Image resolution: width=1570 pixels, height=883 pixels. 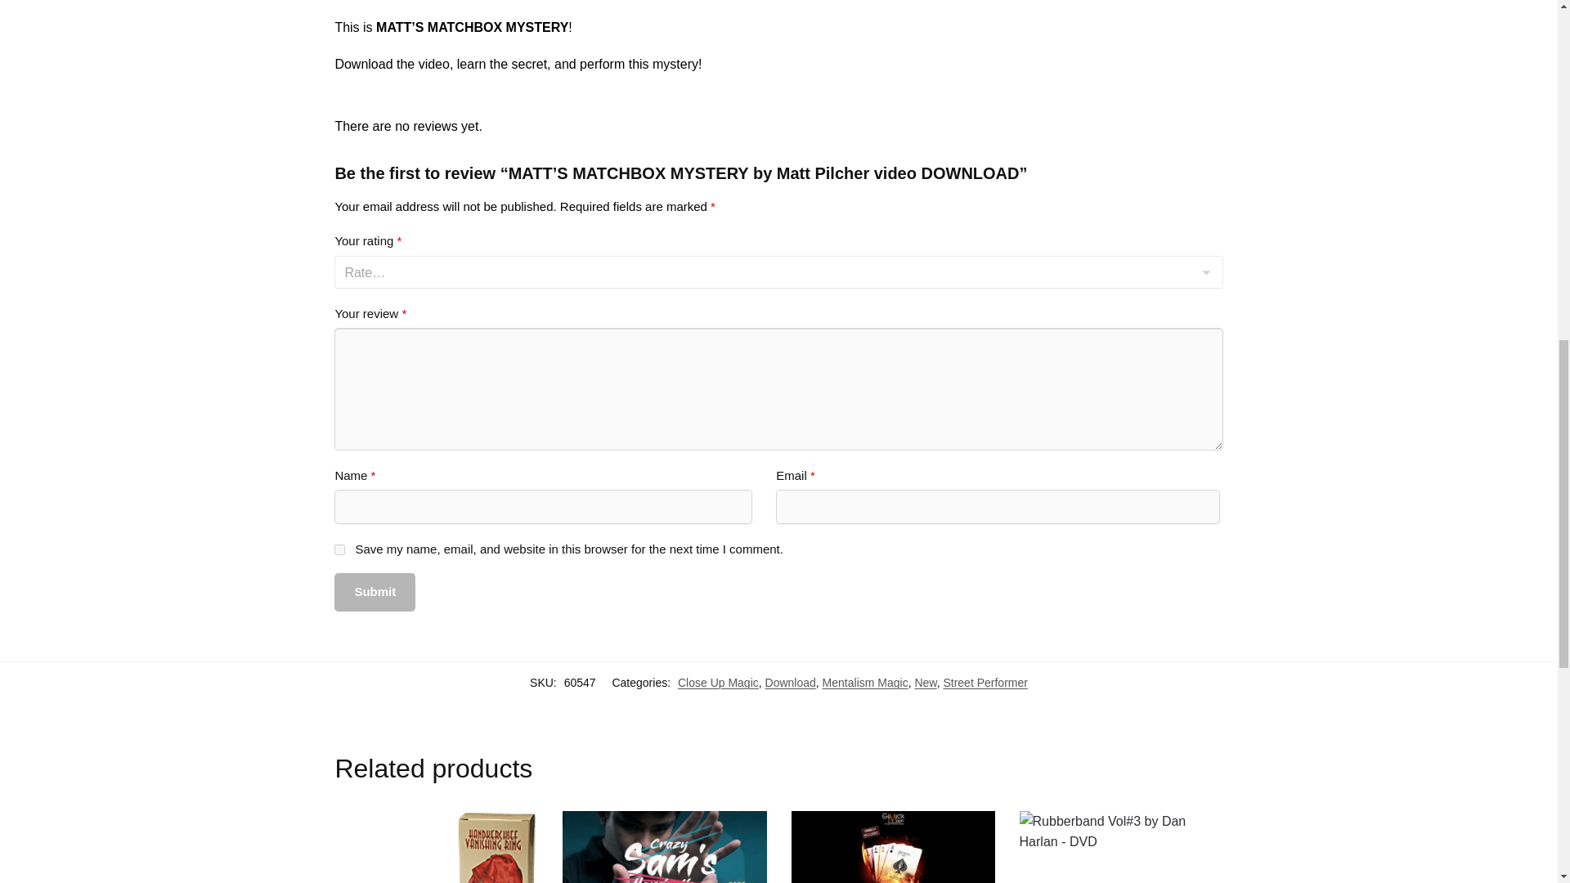 I want to click on ACES BLUE by Mickael Chatelain, so click(x=893, y=847).